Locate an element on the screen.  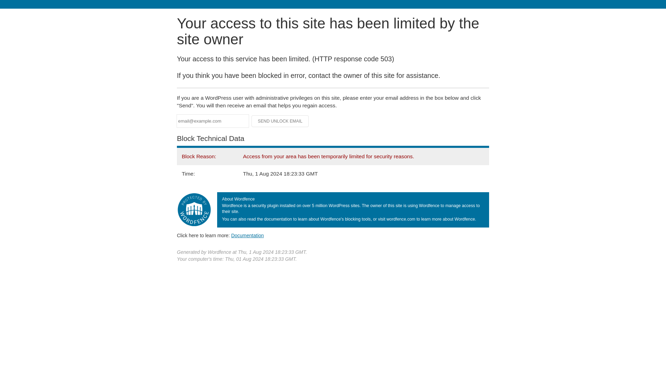
Send Unlock Email is located at coordinates (280, 121).